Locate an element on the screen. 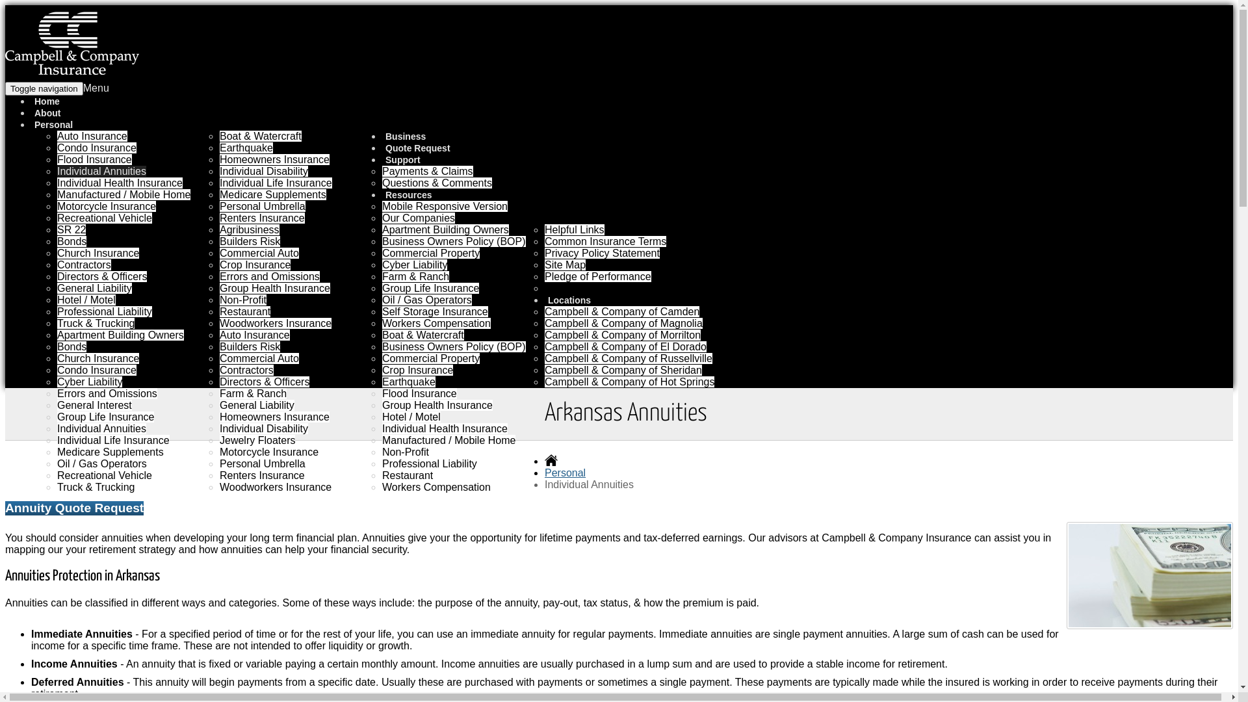 This screenshot has height=702, width=1248. Campbell & Company of Sheridan is located at coordinates (623, 370).